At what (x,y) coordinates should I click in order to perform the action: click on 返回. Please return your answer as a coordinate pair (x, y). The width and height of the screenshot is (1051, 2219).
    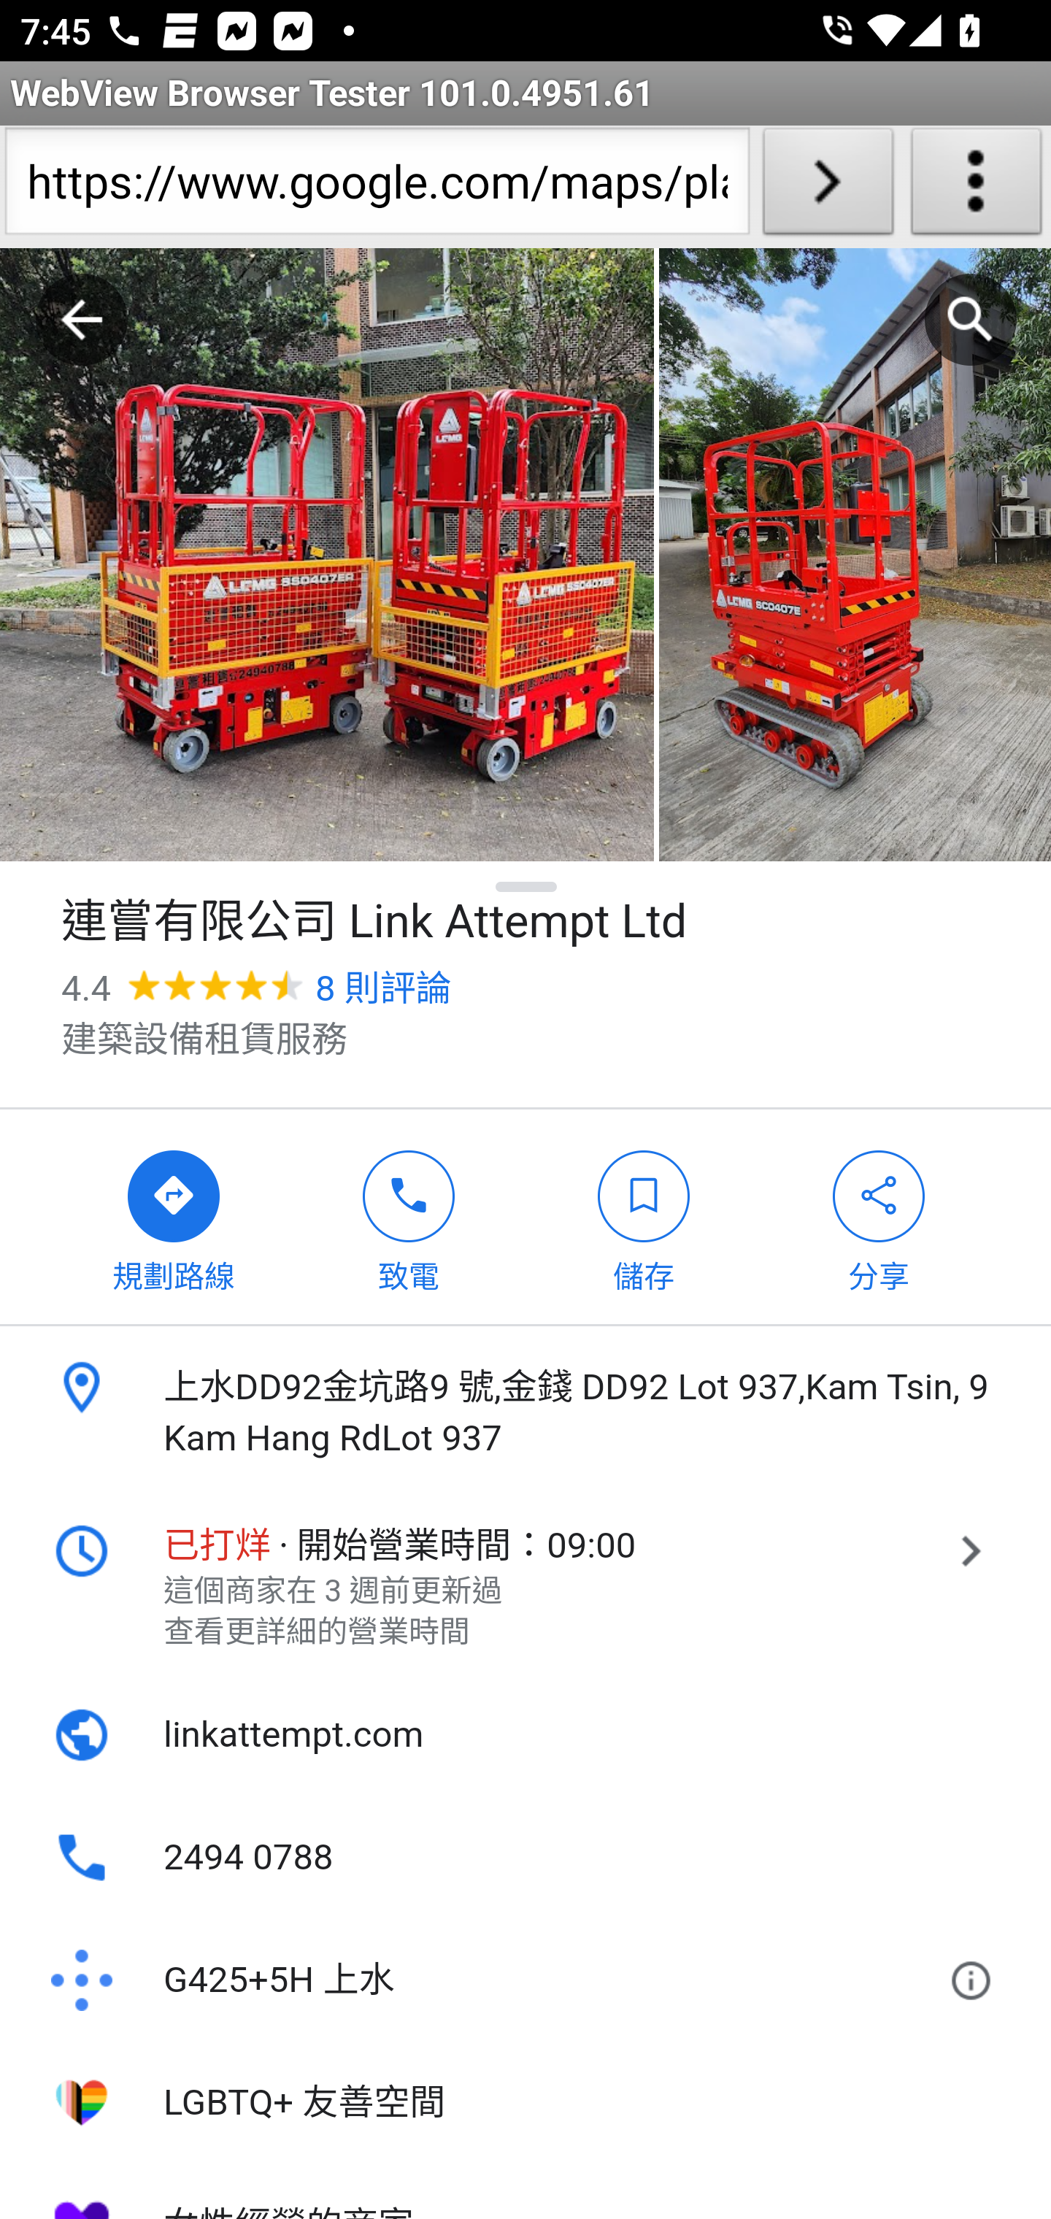
    Looking at the image, I should click on (82, 320).